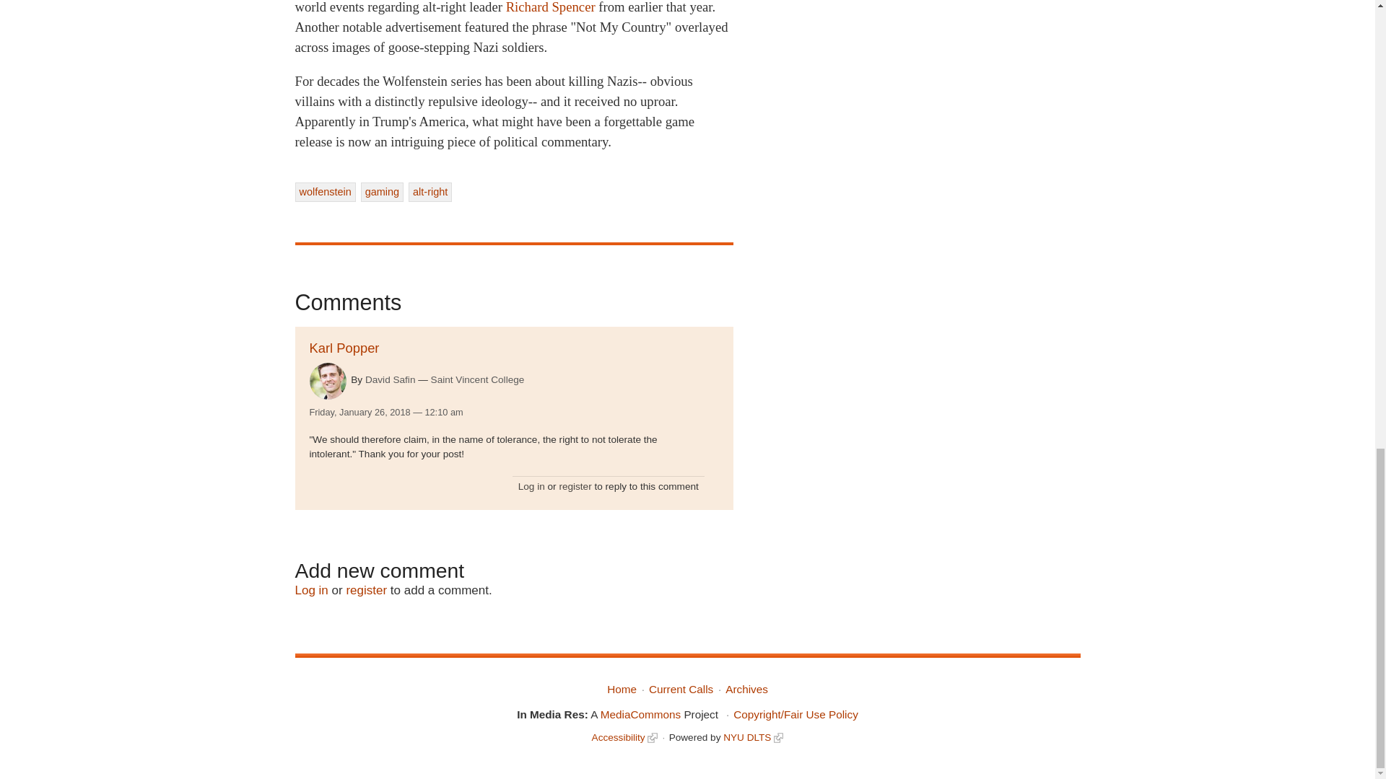 This screenshot has height=779, width=1386. Describe the element at coordinates (344, 348) in the screenshot. I see `Karl Popper` at that location.